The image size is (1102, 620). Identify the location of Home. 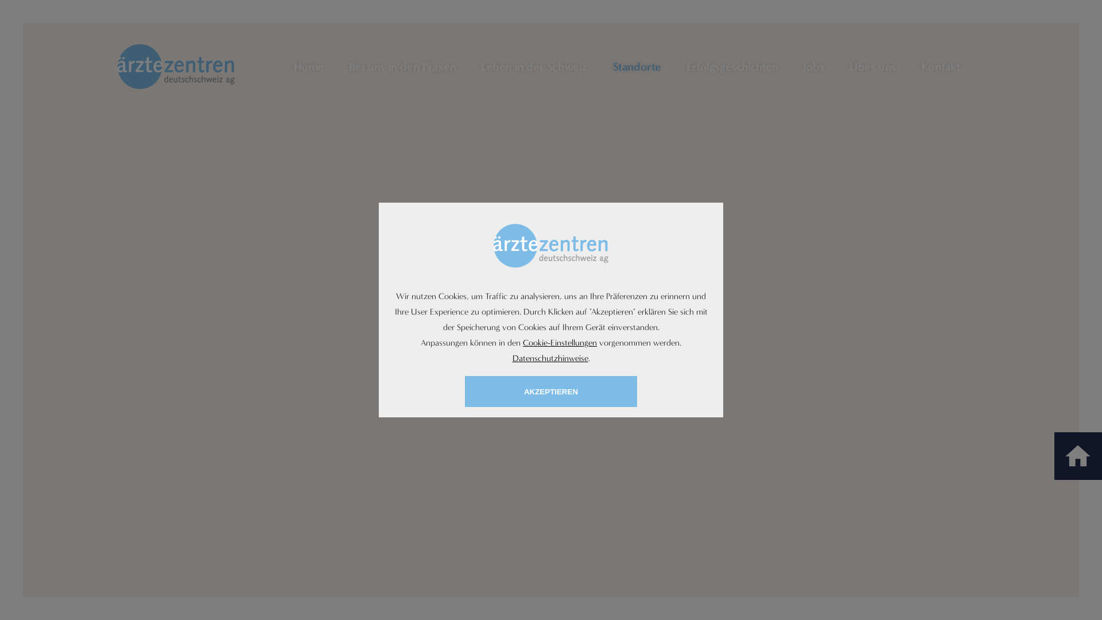
(309, 67).